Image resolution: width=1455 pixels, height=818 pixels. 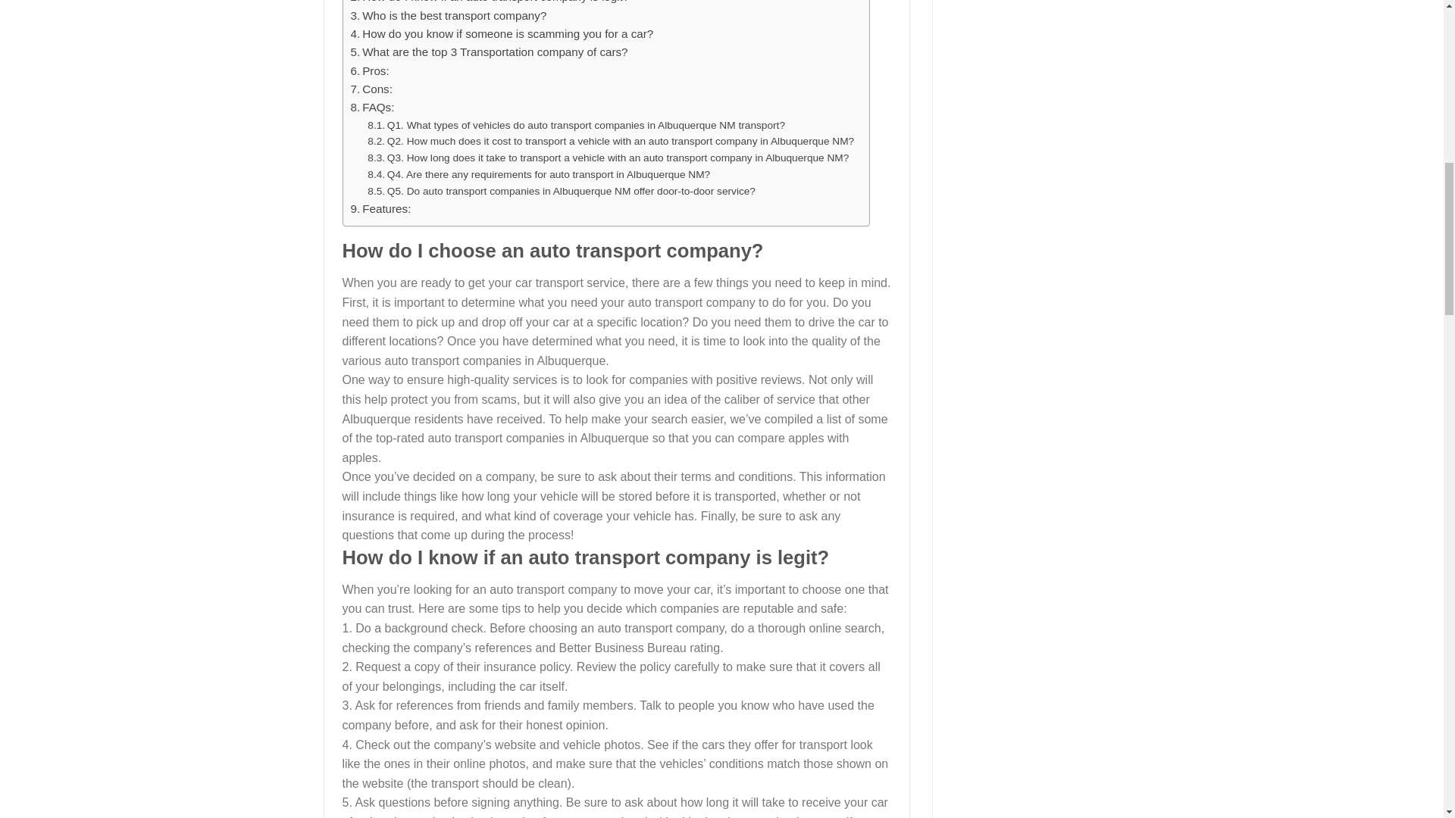 I want to click on How do you know if someone is scamming you for a car?, so click(x=502, y=34).